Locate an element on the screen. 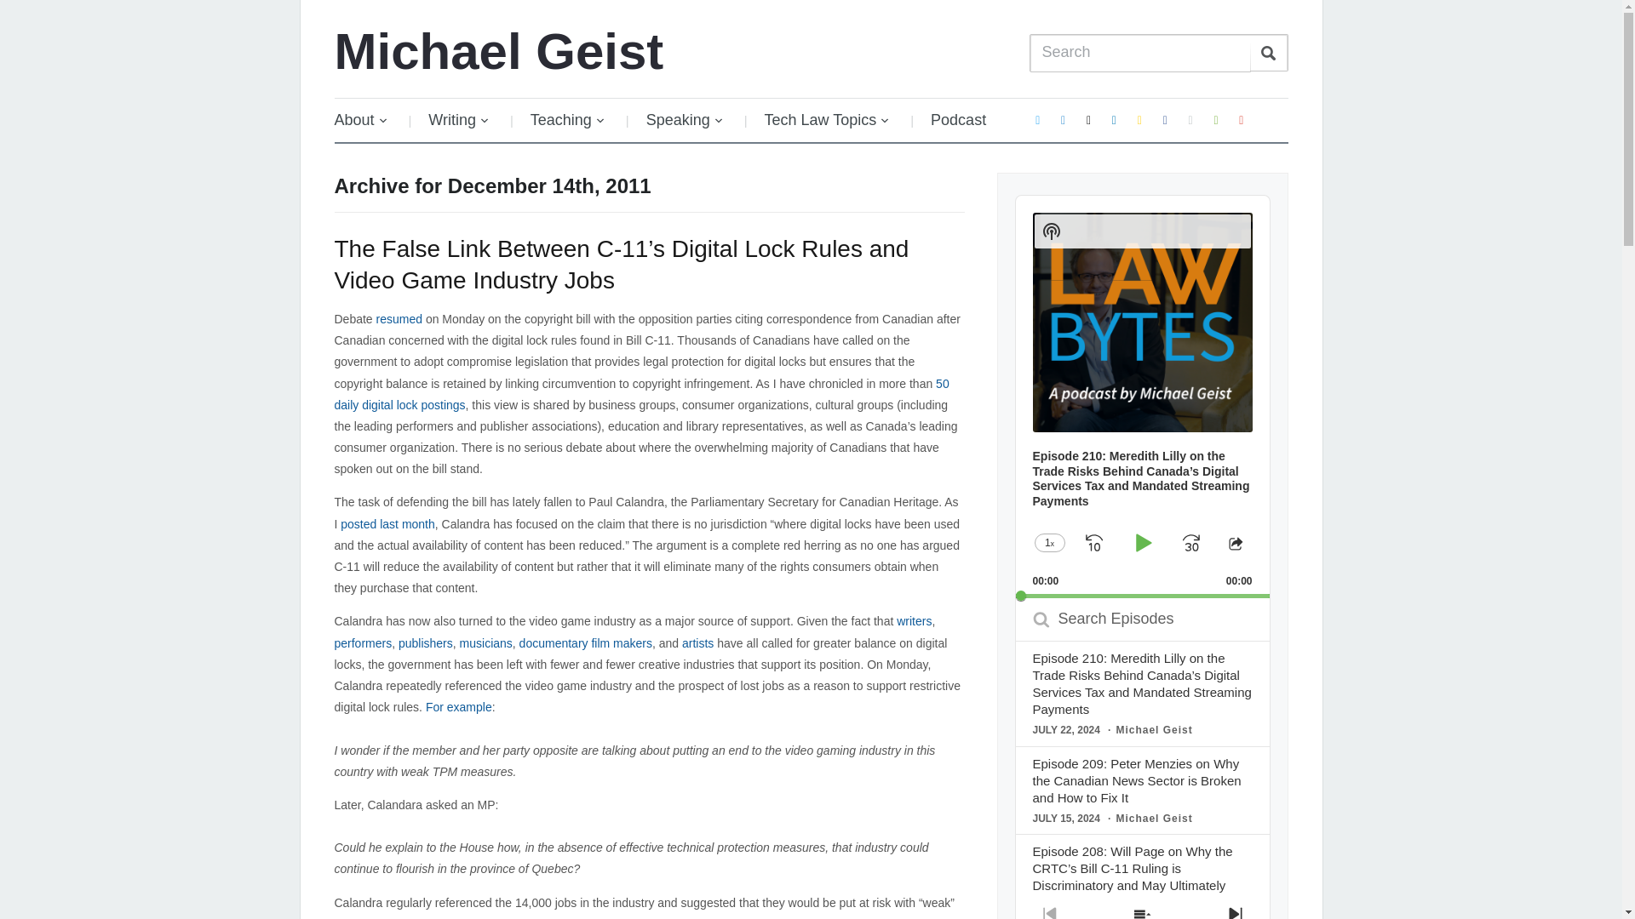 The image size is (1635, 919). mail is located at coordinates (1088, 119).